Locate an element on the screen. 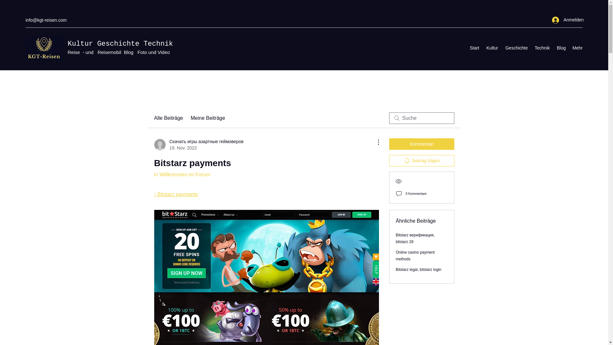 This screenshot has width=613, height=345. Kommentar is located at coordinates (421, 144).